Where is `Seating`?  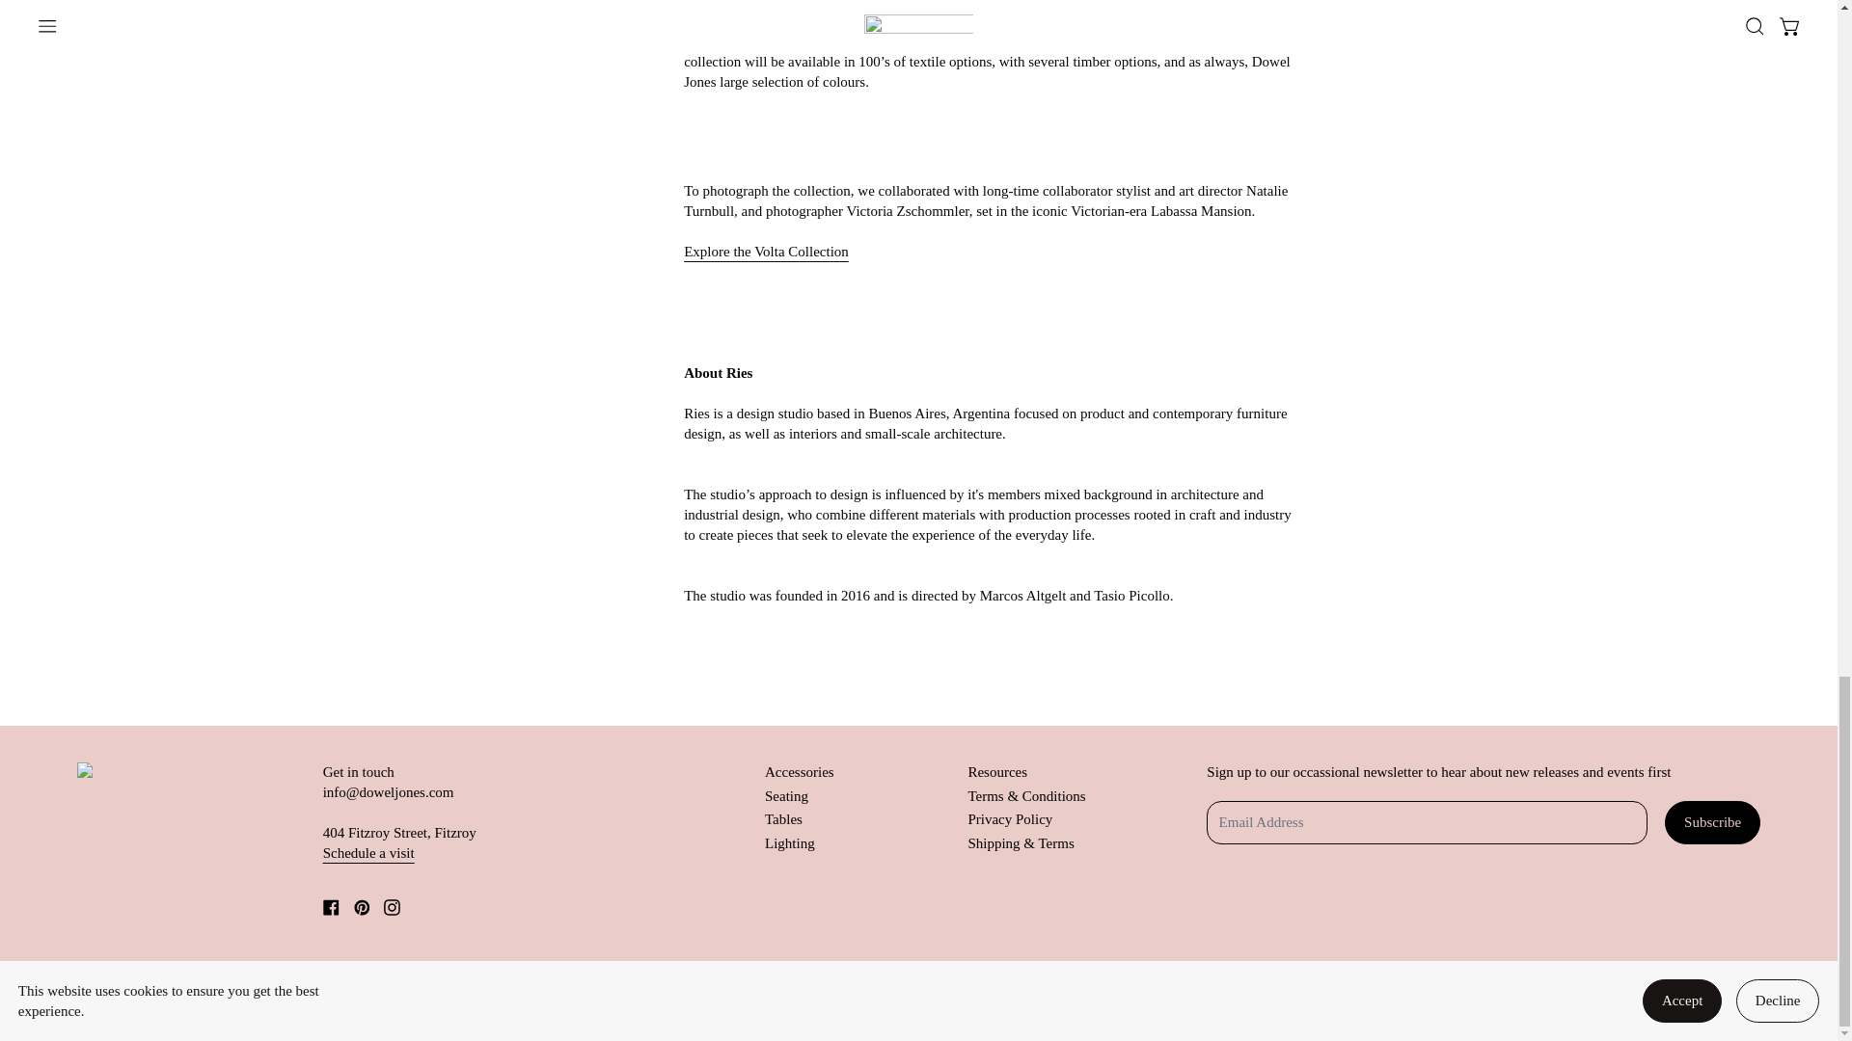 Seating is located at coordinates (785, 795).